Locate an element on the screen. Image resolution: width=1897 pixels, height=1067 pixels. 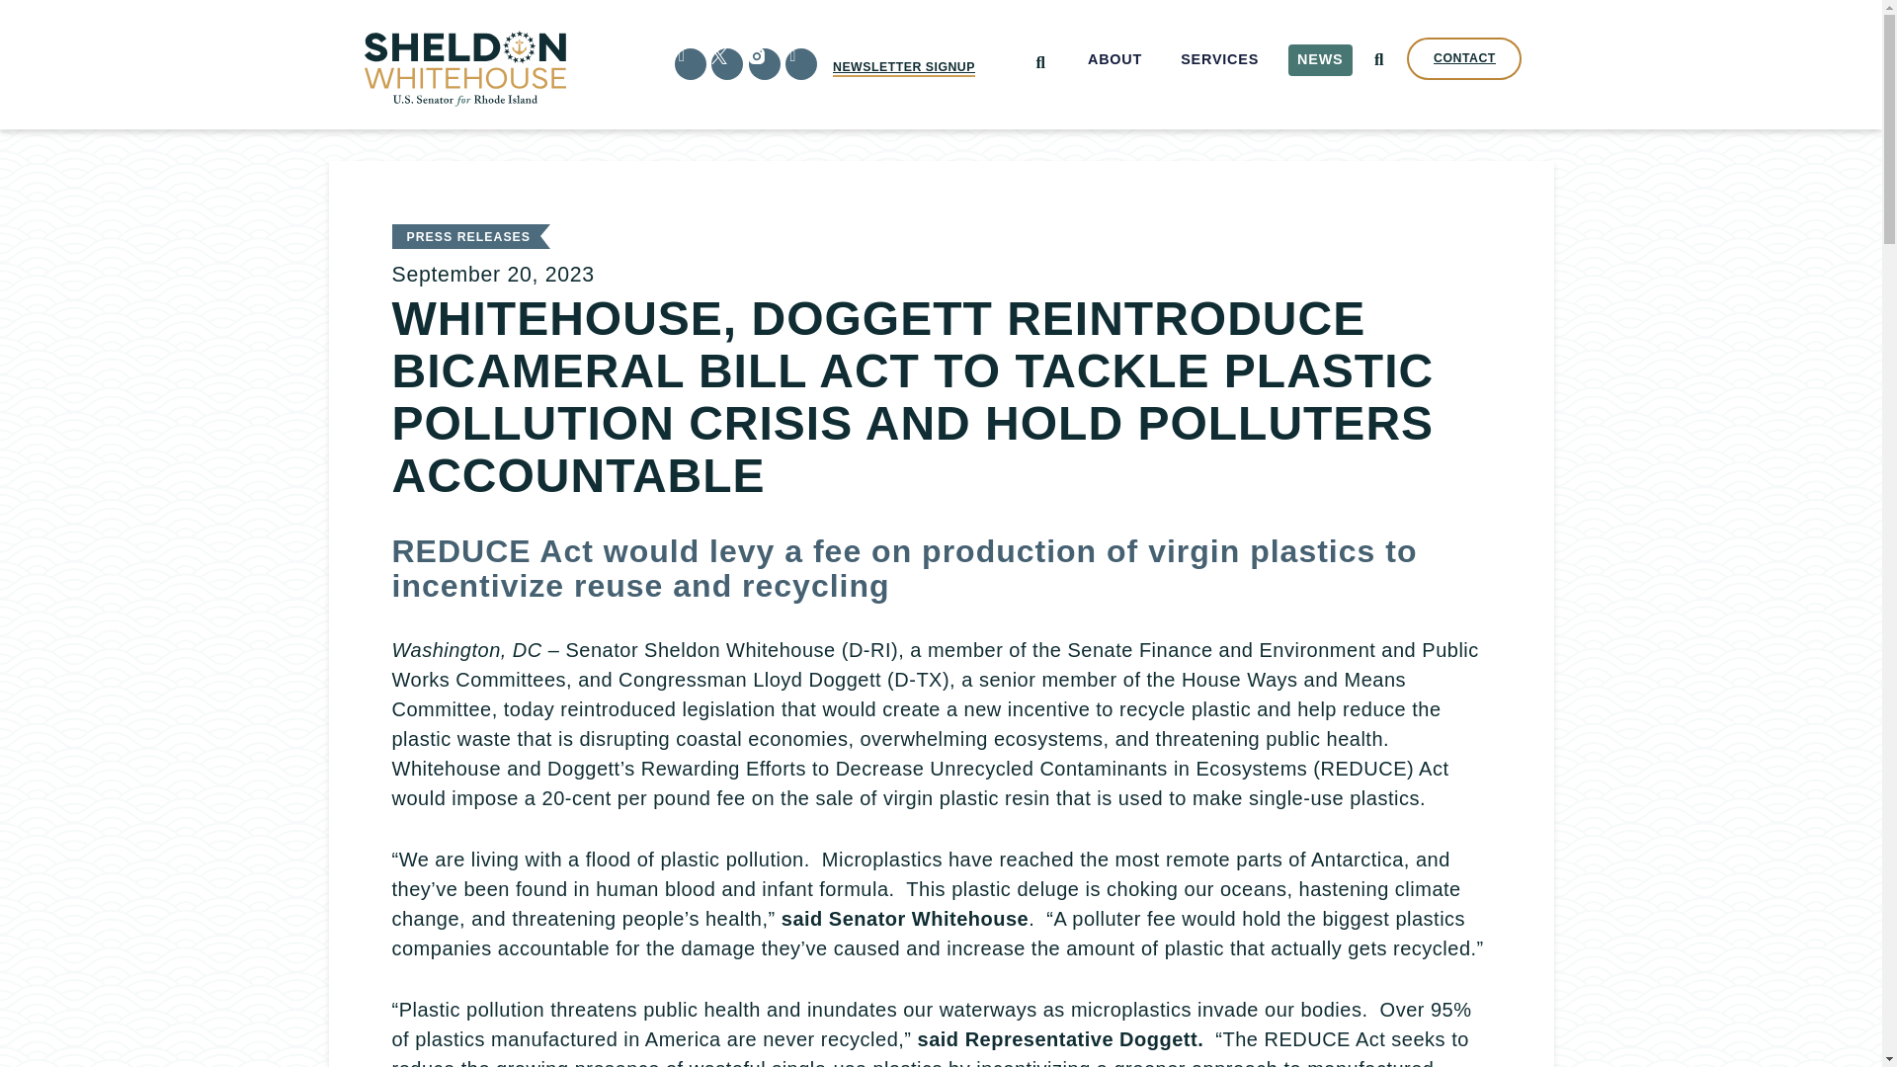
NEWSLETTER SIGNUP is located at coordinates (903, 67).